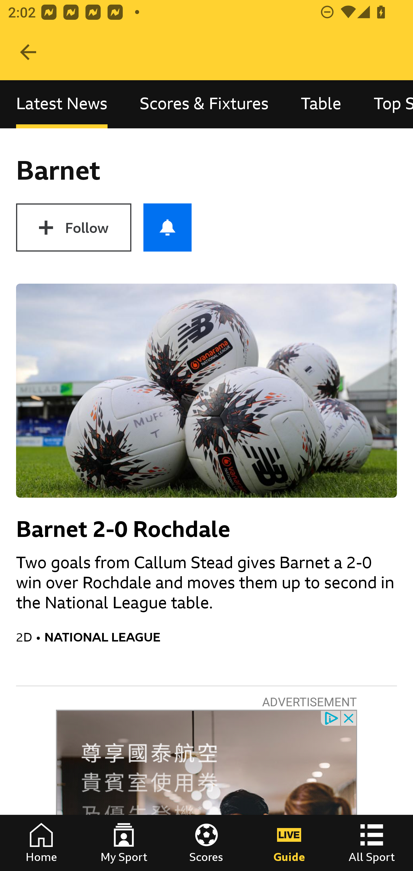 The height and width of the screenshot is (871, 413). I want to click on Scores, so click(206, 843).